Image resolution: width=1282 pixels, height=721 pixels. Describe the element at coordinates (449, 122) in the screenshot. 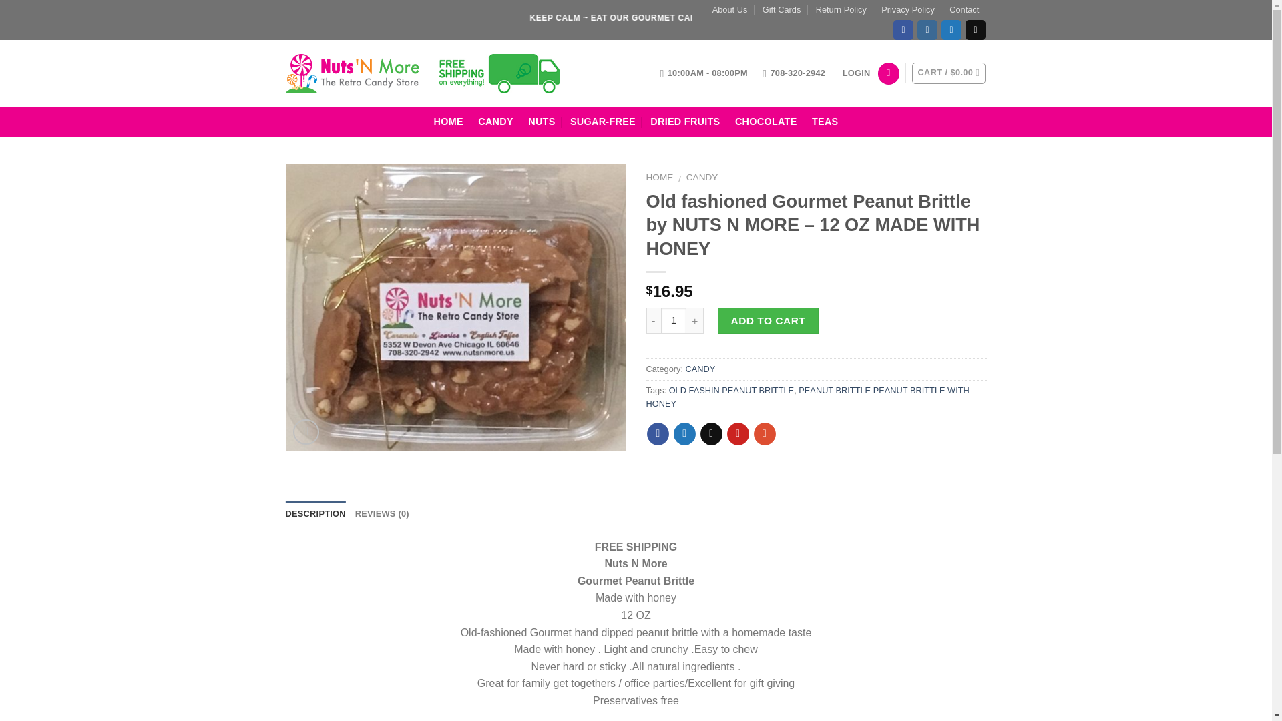

I see `HOME` at that location.